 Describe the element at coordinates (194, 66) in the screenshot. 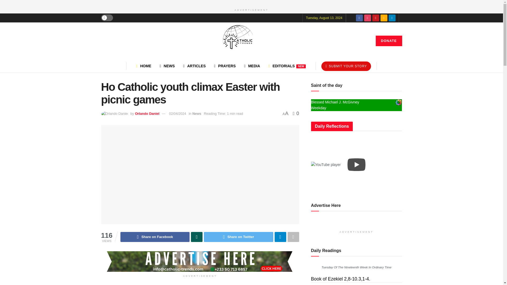

I see `ARTICLES` at that location.